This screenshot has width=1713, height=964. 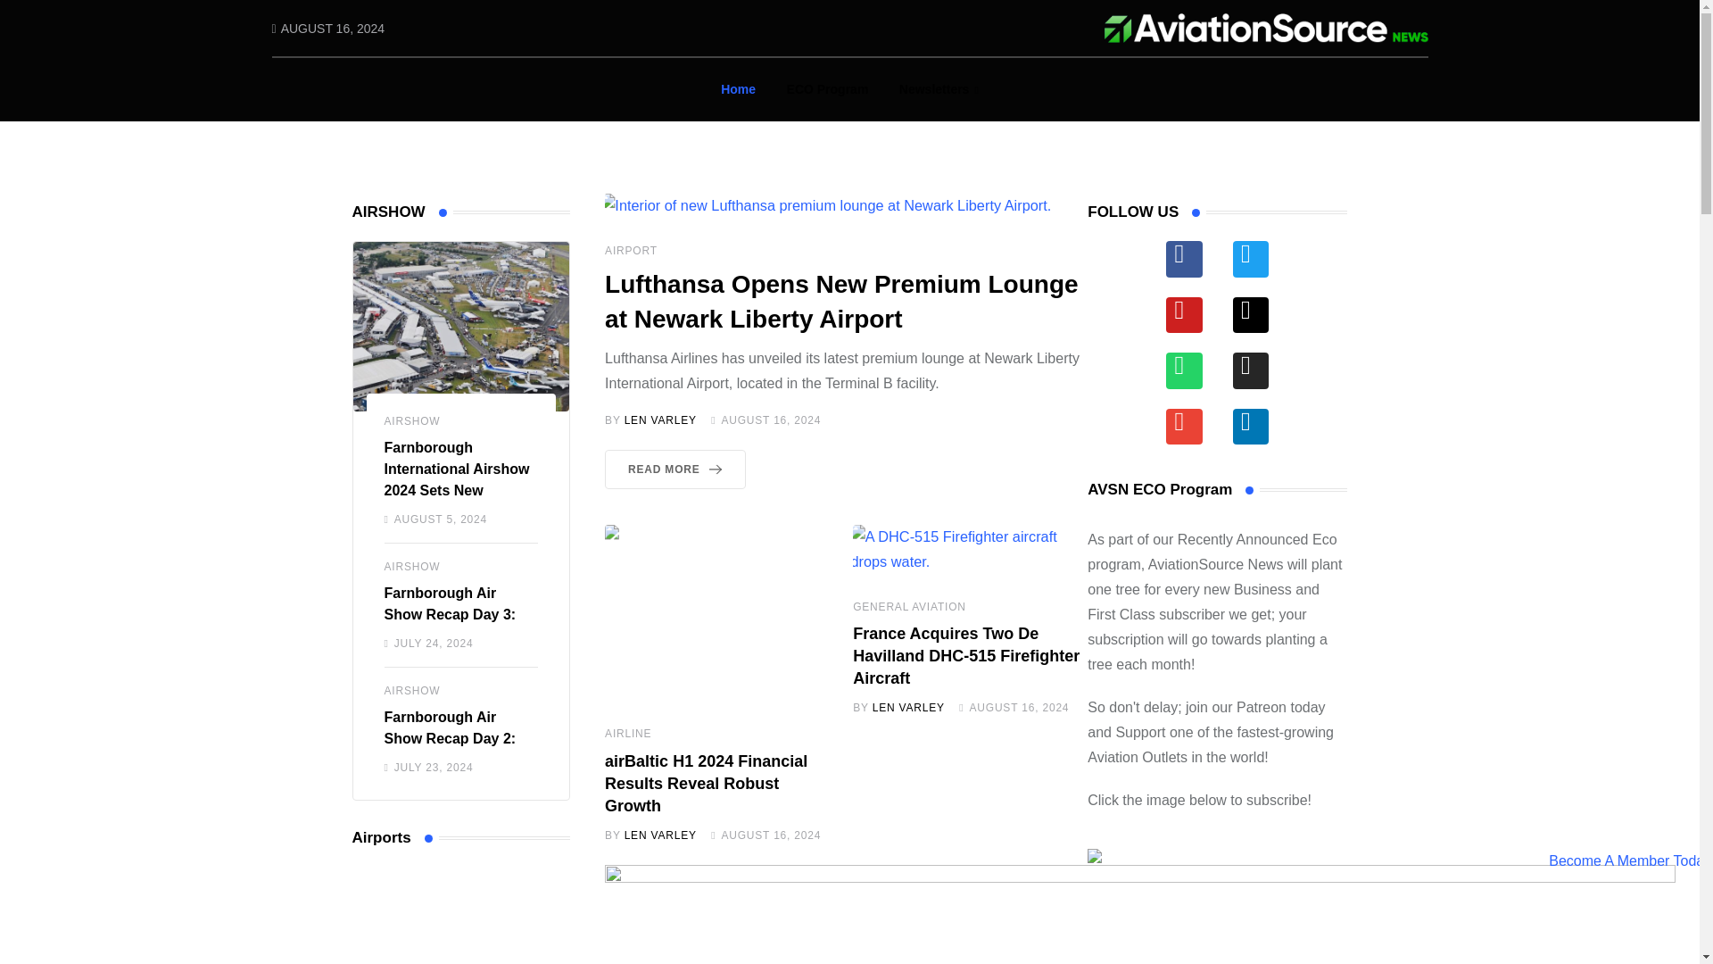 I want to click on Posts by Len Varley, so click(x=660, y=835).